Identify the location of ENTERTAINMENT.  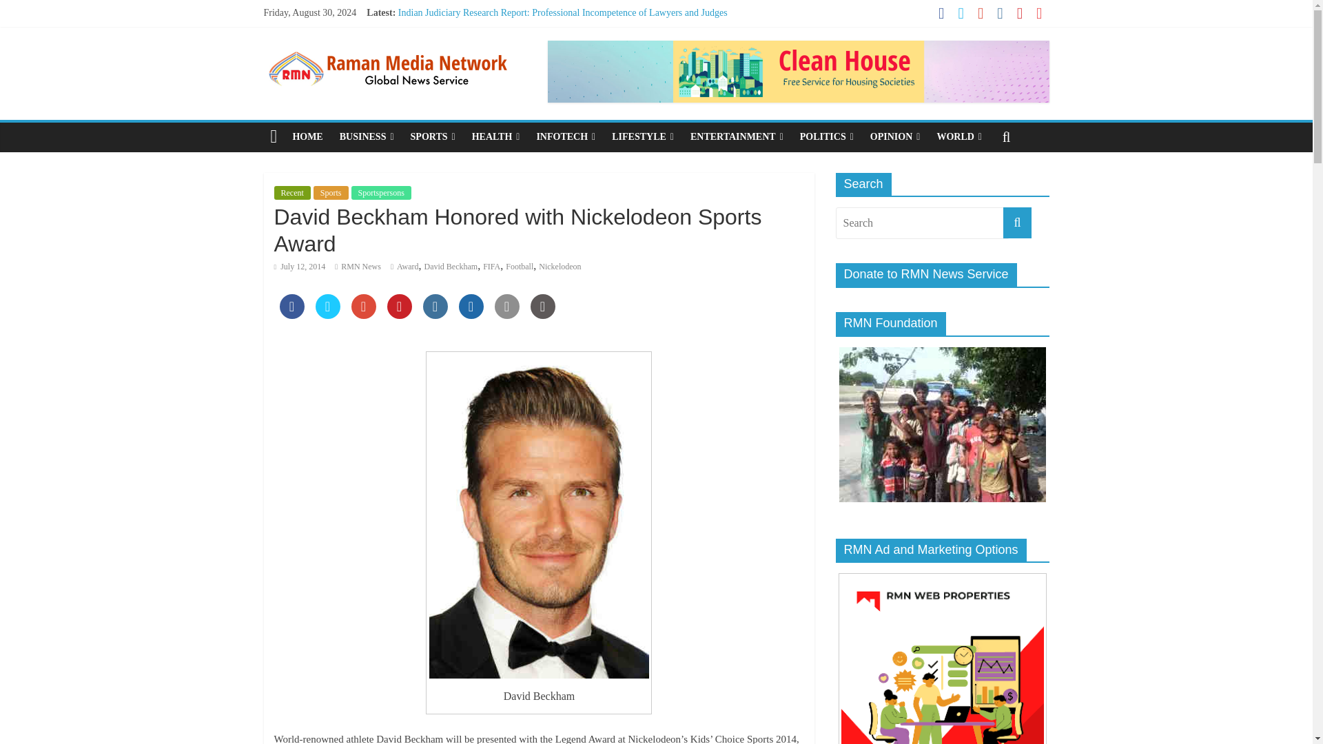
(737, 137).